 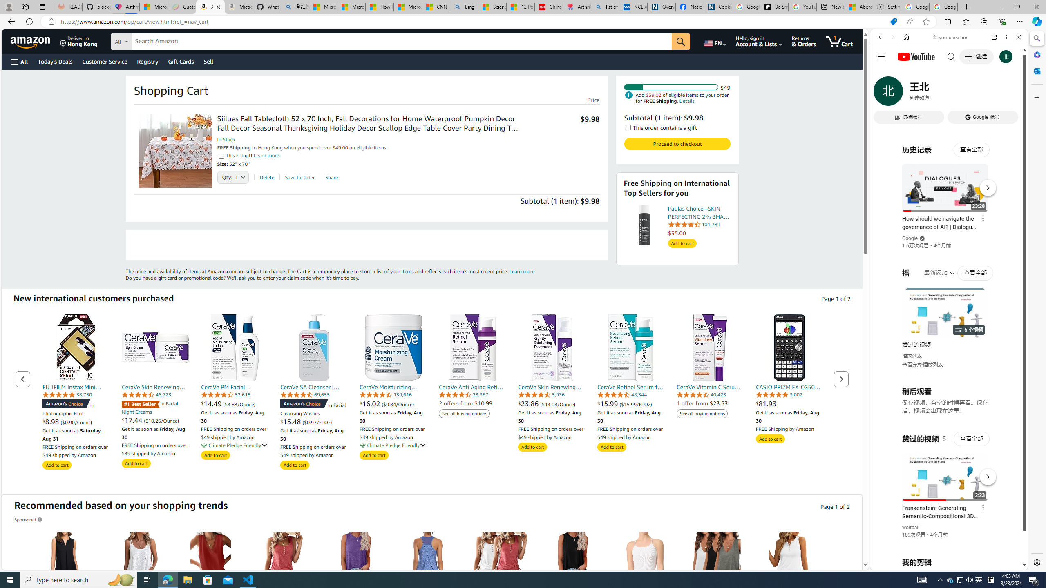 I want to click on ($15.99/Fl Oz), so click(x=635, y=404).